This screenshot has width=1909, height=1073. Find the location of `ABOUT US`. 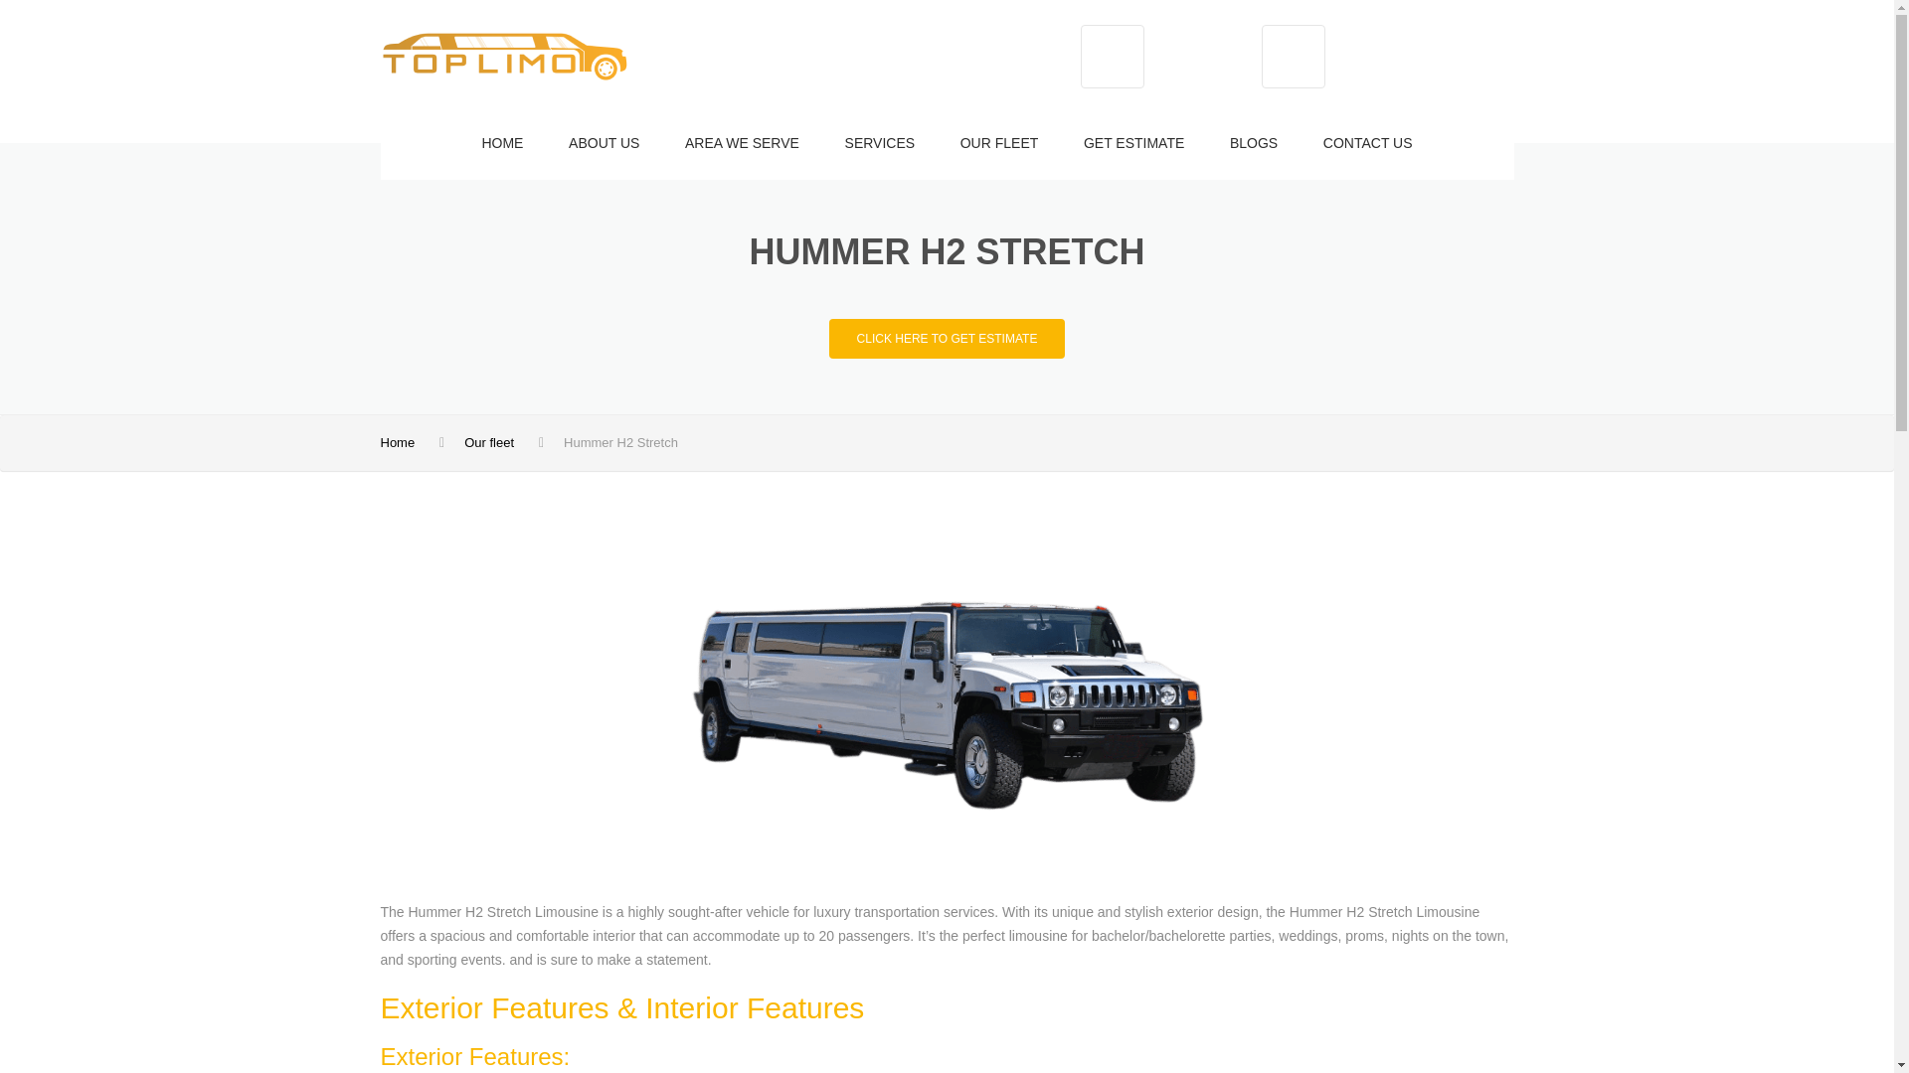

ABOUT US is located at coordinates (605, 144).